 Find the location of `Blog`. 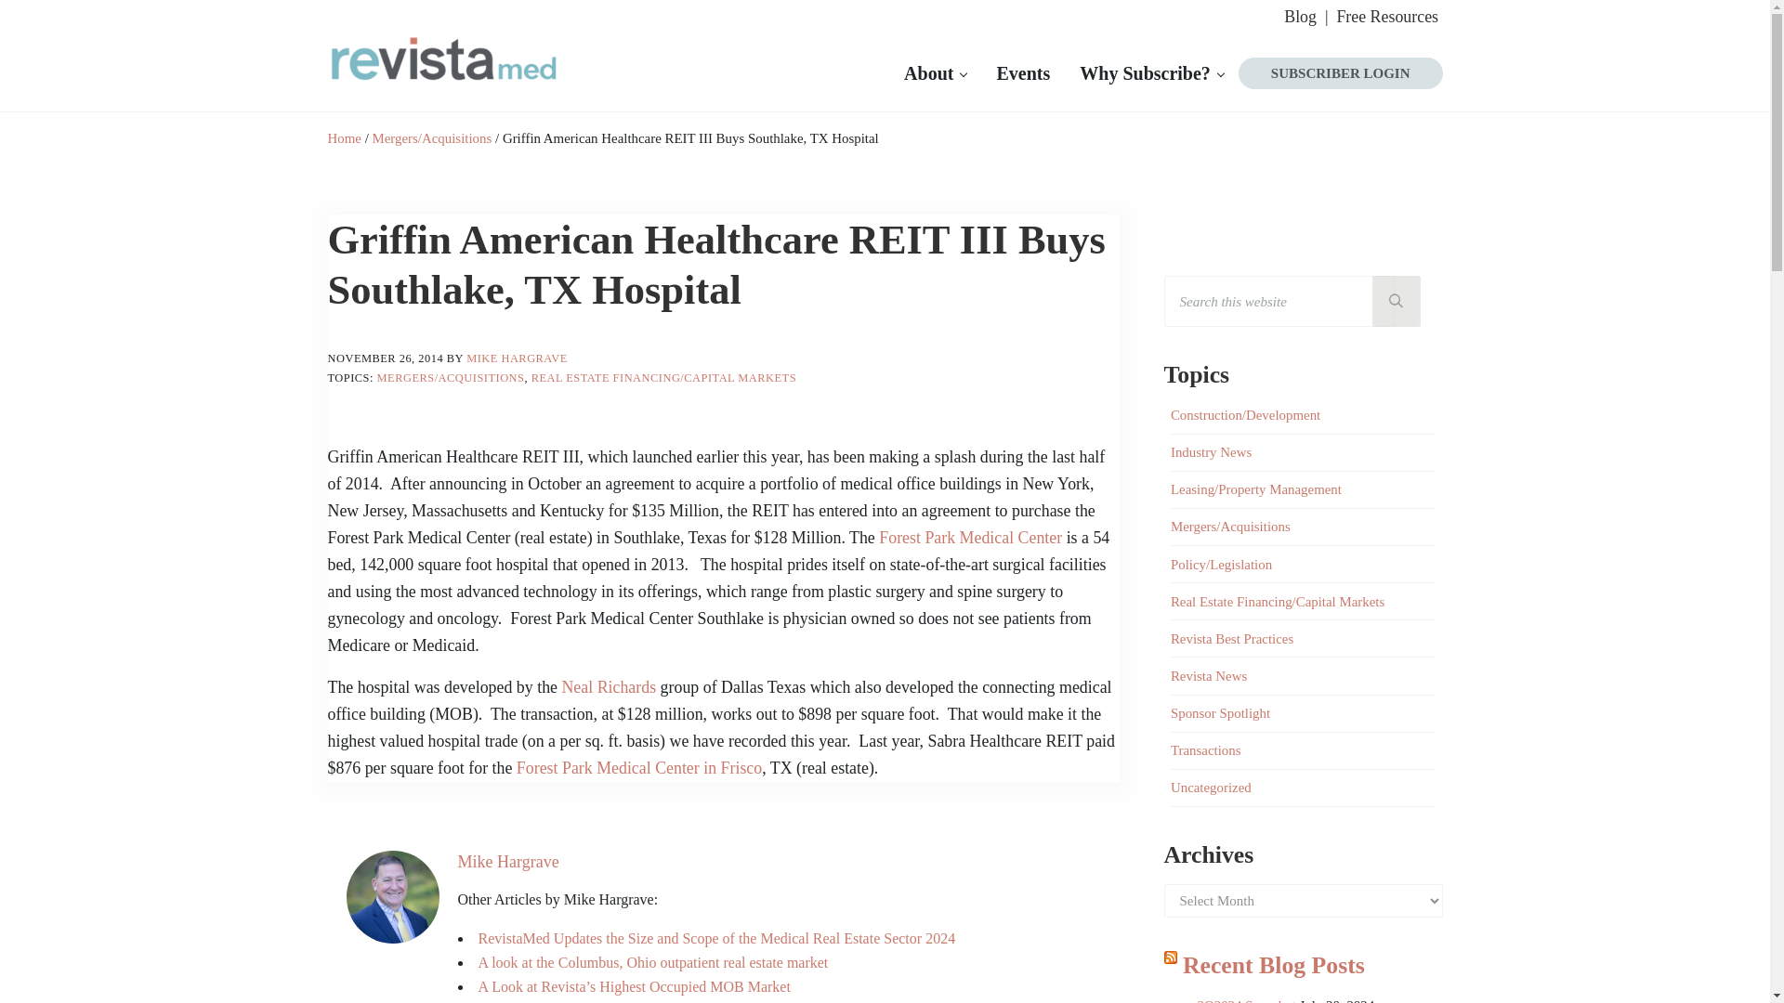

Blog is located at coordinates (1306, 17).